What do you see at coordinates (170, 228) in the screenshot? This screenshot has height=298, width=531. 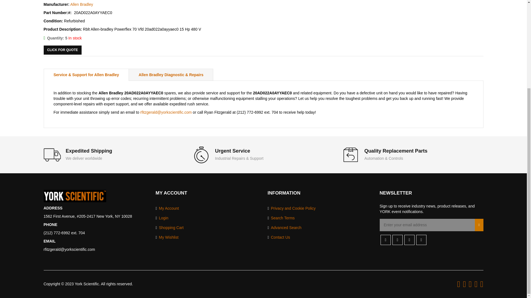 I see `Shopping Cart` at bounding box center [170, 228].